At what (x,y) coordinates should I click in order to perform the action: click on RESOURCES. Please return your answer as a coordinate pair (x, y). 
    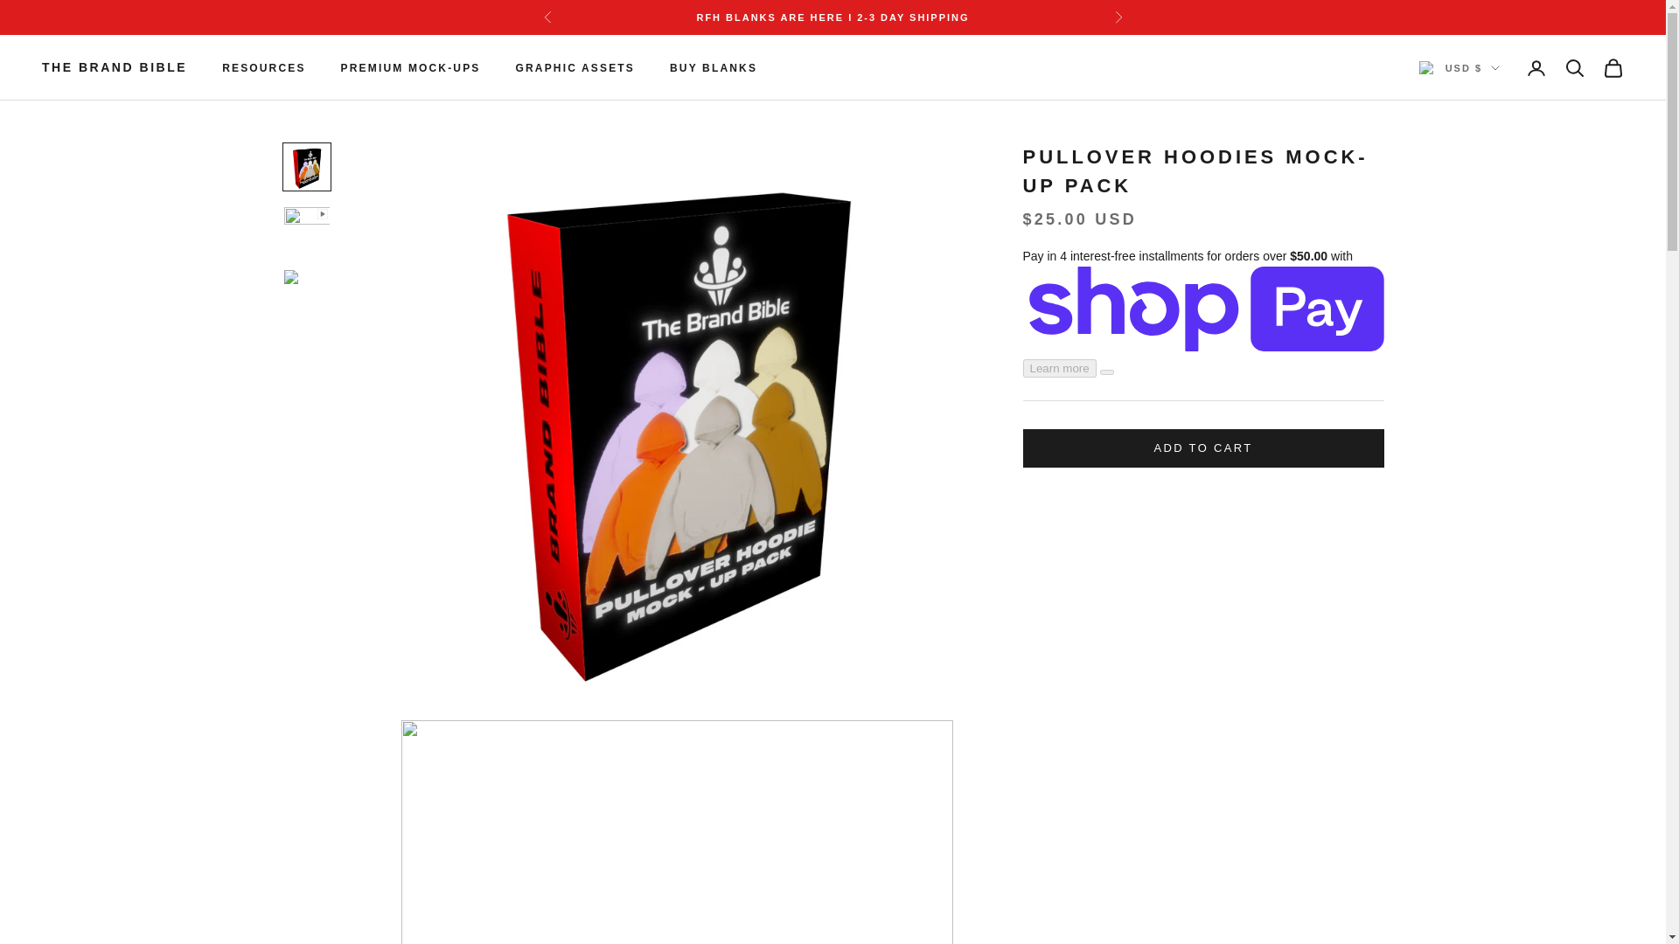
    Looking at the image, I should click on (263, 68).